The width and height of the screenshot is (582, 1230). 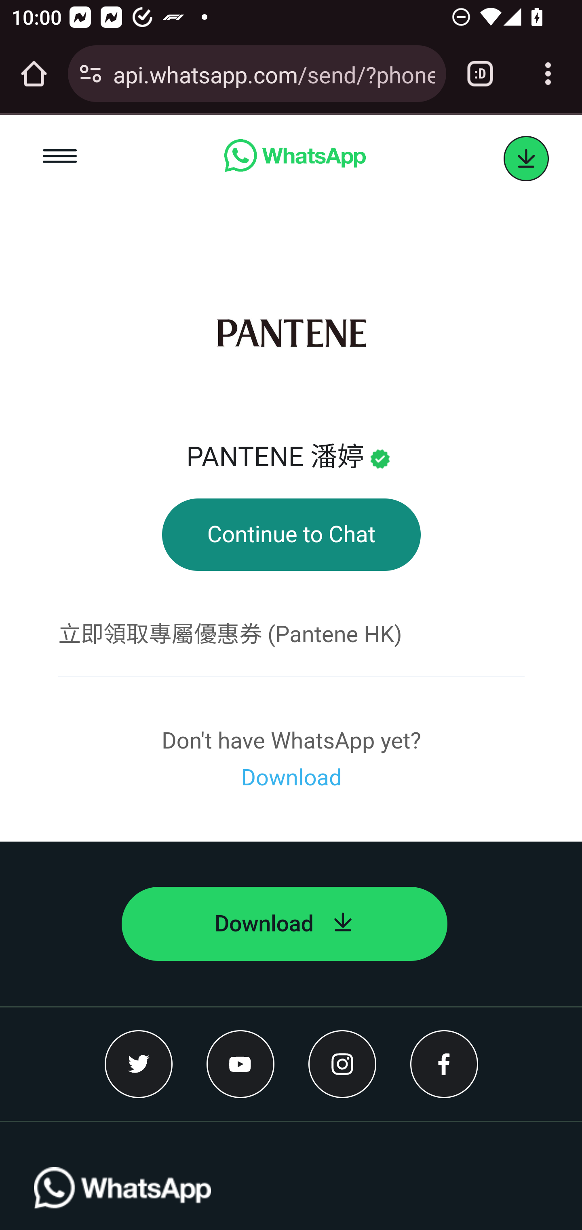 What do you see at coordinates (480, 74) in the screenshot?
I see `Switch or close tabs` at bounding box center [480, 74].